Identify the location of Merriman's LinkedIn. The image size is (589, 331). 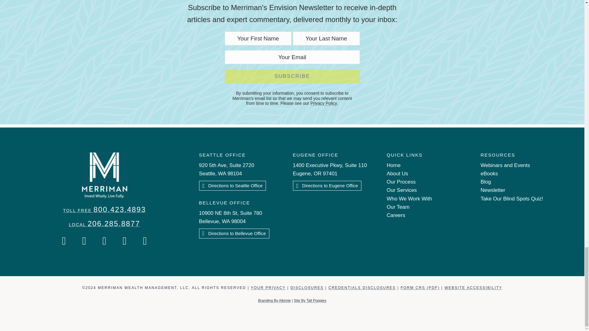
(145, 241).